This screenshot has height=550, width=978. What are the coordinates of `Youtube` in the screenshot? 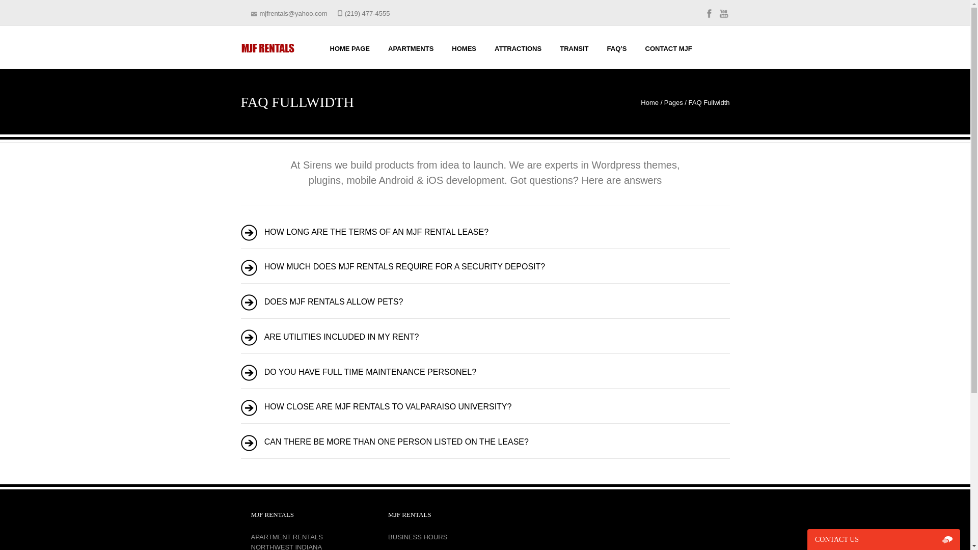 It's located at (723, 17).